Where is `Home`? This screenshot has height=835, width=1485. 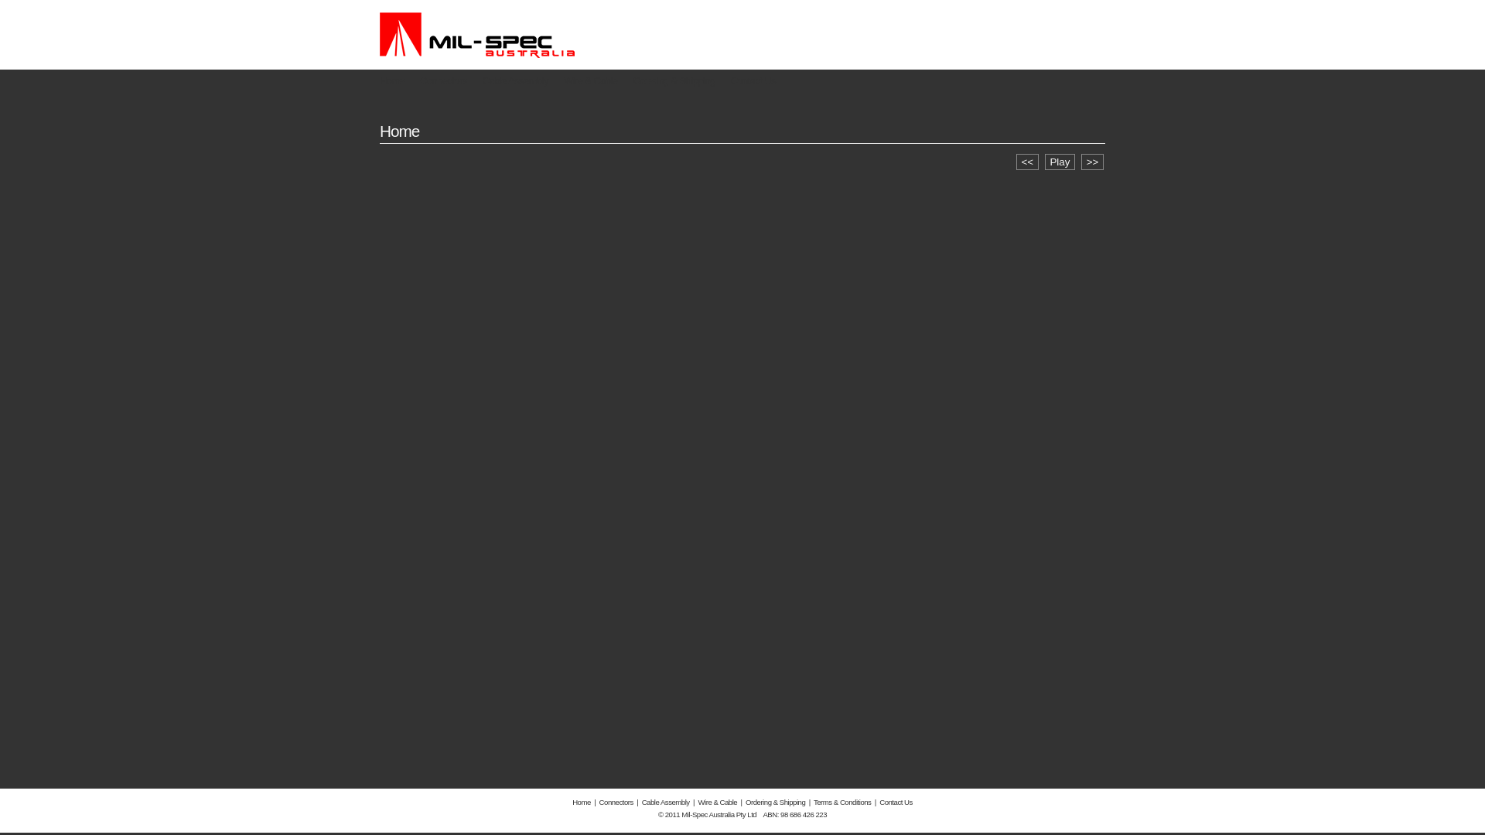 Home is located at coordinates (392, 80).